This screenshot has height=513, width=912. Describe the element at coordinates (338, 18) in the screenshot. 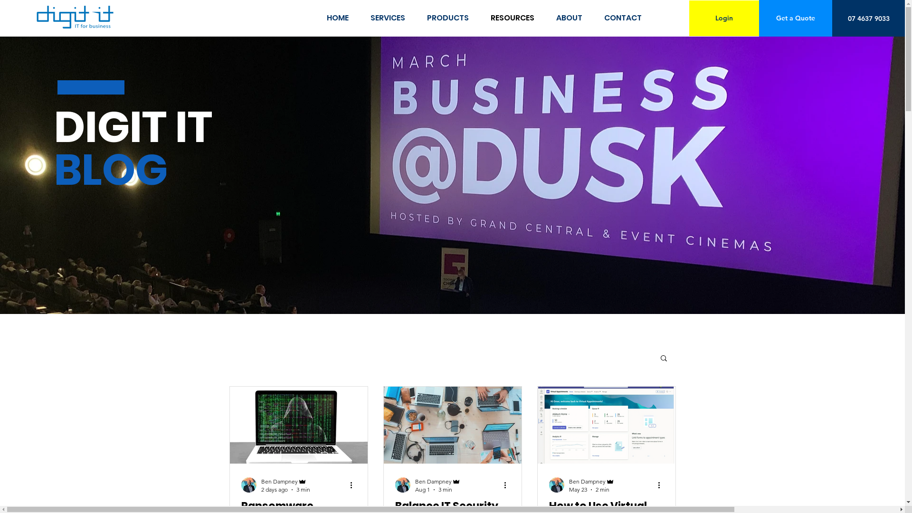

I see `HOME` at that location.